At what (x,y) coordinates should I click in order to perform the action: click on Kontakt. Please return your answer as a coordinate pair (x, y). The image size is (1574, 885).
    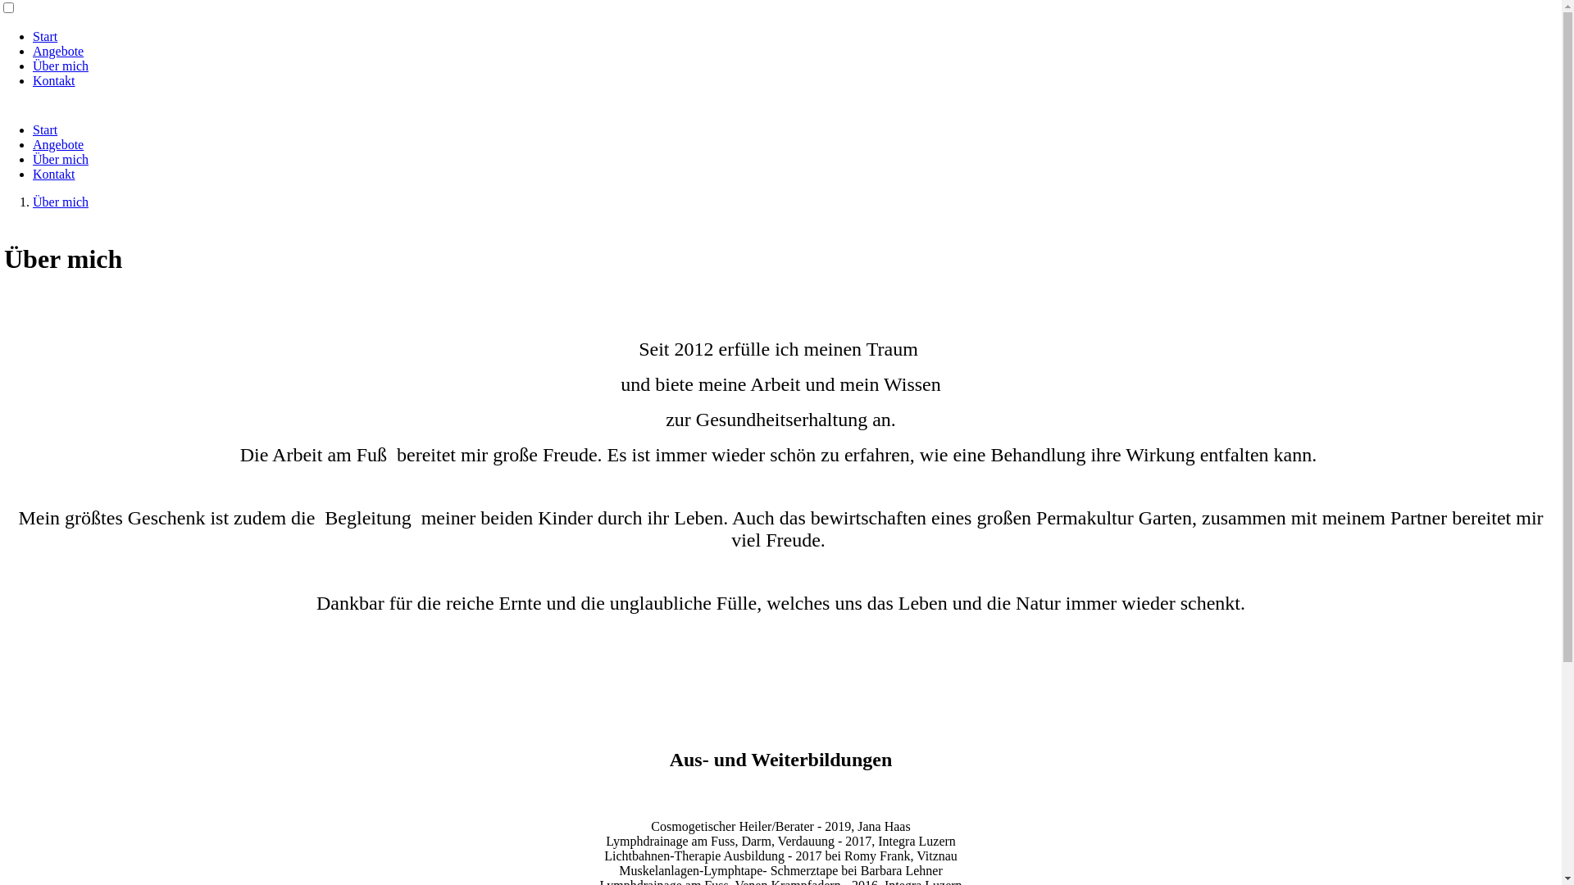
    Looking at the image, I should click on (54, 174).